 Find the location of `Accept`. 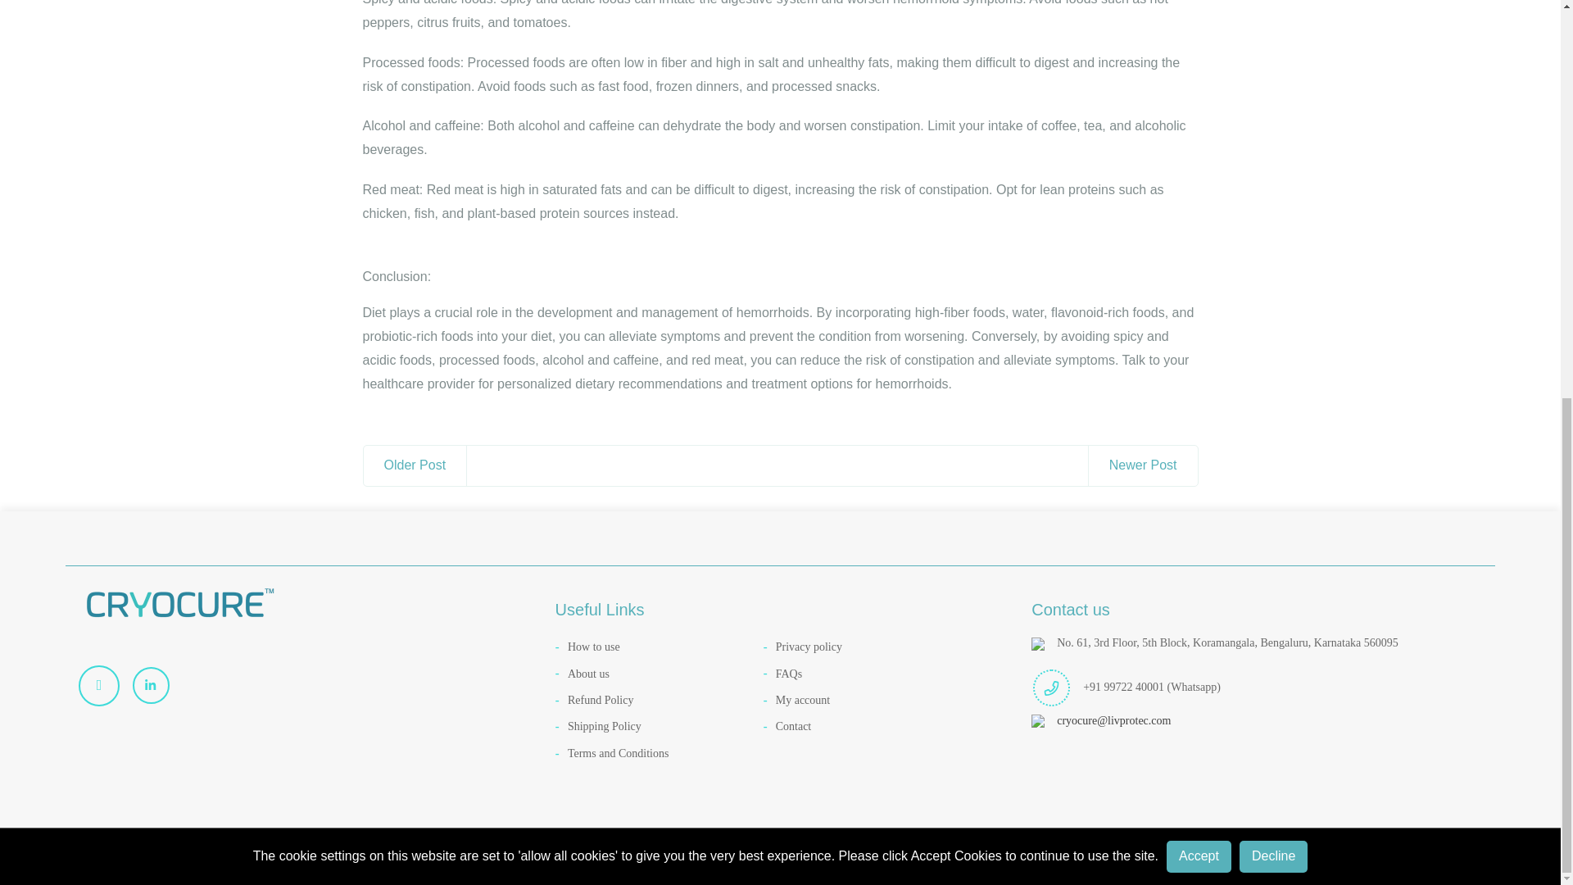

Accept is located at coordinates (1199, 134).